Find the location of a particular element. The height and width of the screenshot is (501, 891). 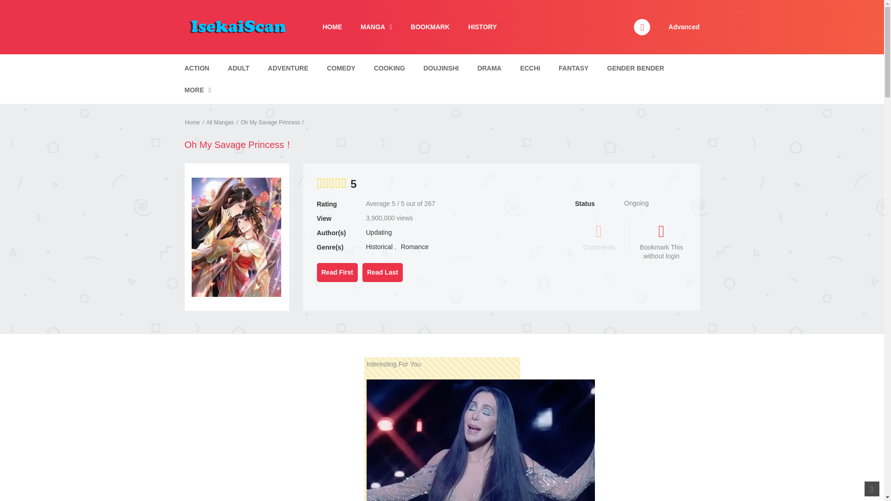

Doujinshi is located at coordinates (441, 68).